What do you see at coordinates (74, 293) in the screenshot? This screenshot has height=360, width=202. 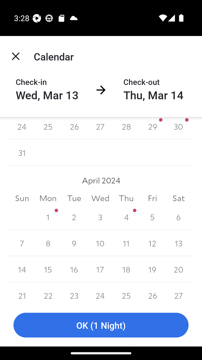 I see `23 23 April 2024` at bounding box center [74, 293].